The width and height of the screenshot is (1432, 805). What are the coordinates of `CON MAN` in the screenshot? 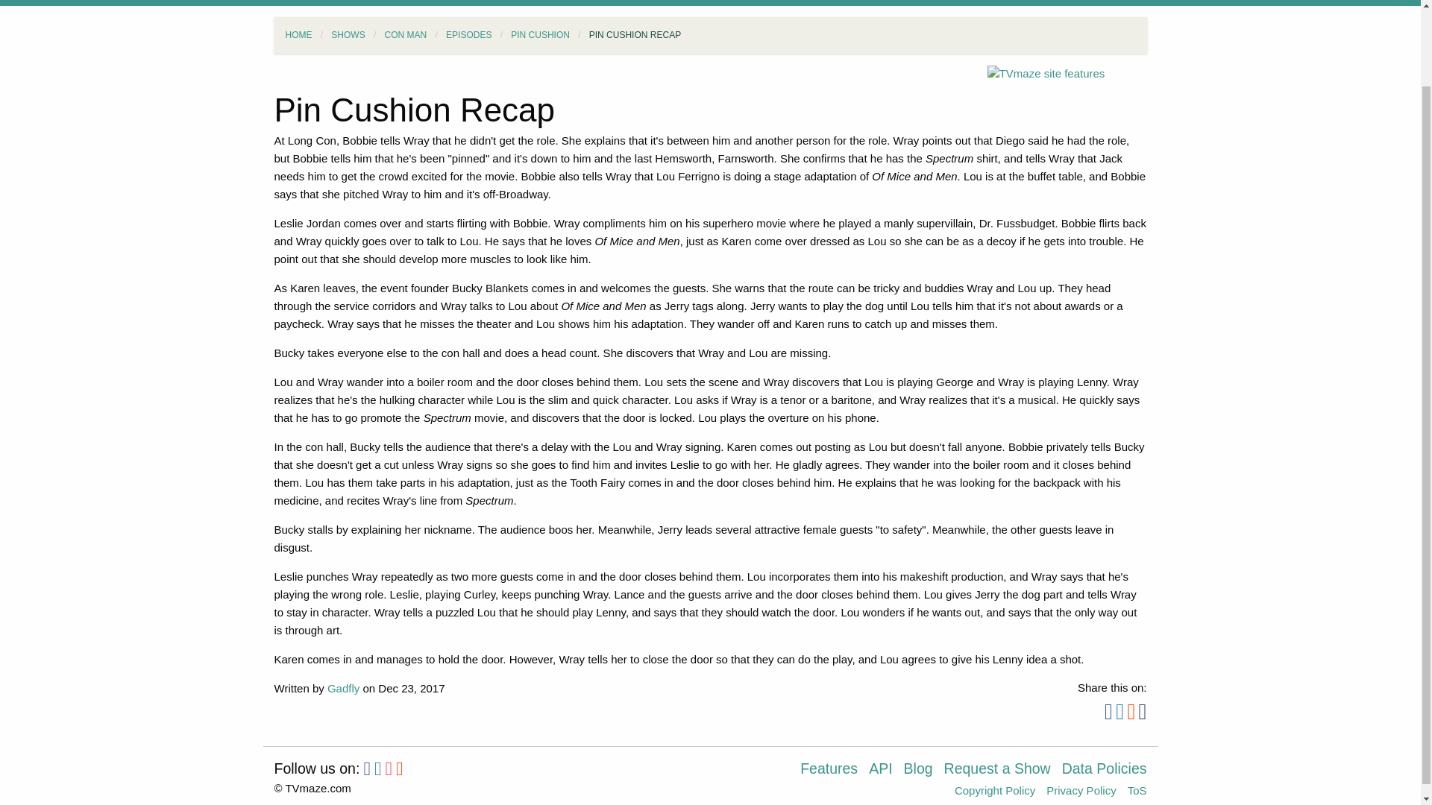 It's located at (406, 34).